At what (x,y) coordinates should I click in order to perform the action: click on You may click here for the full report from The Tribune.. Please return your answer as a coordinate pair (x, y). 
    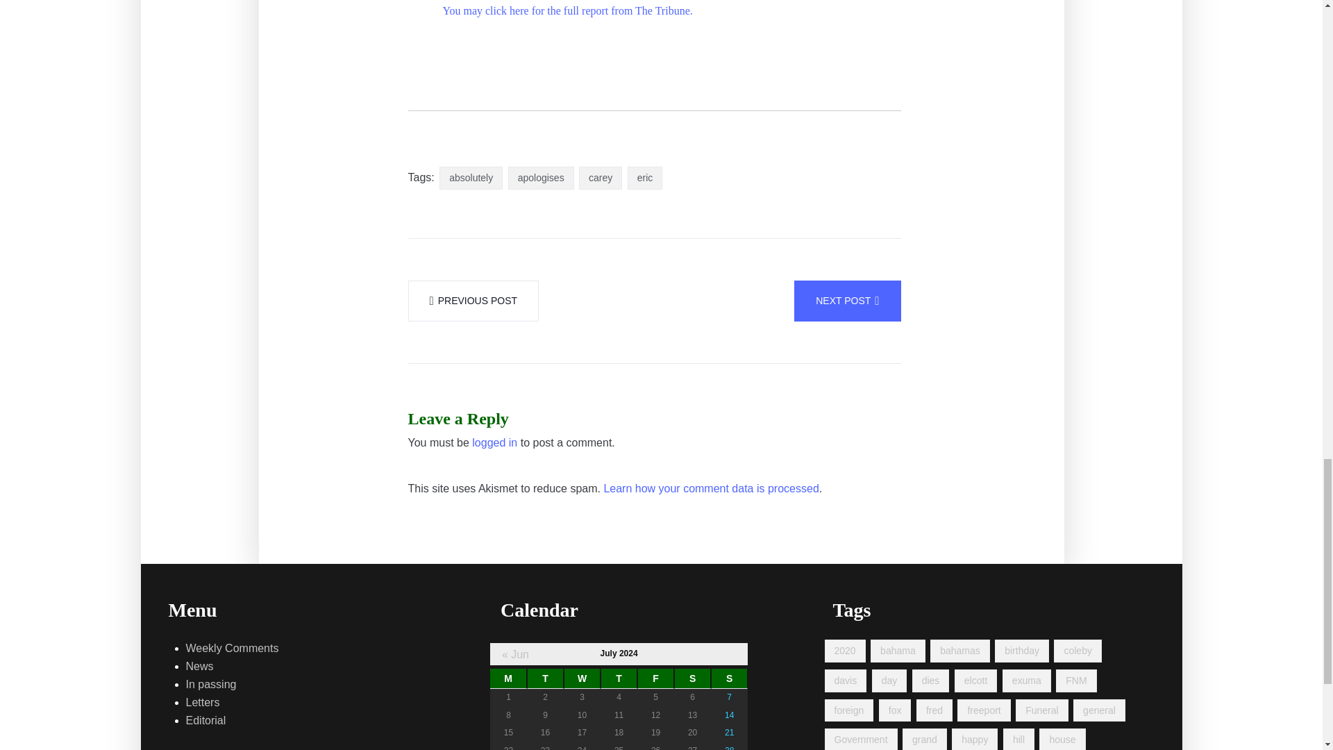
    Looking at the image, I should click on (568, 10).